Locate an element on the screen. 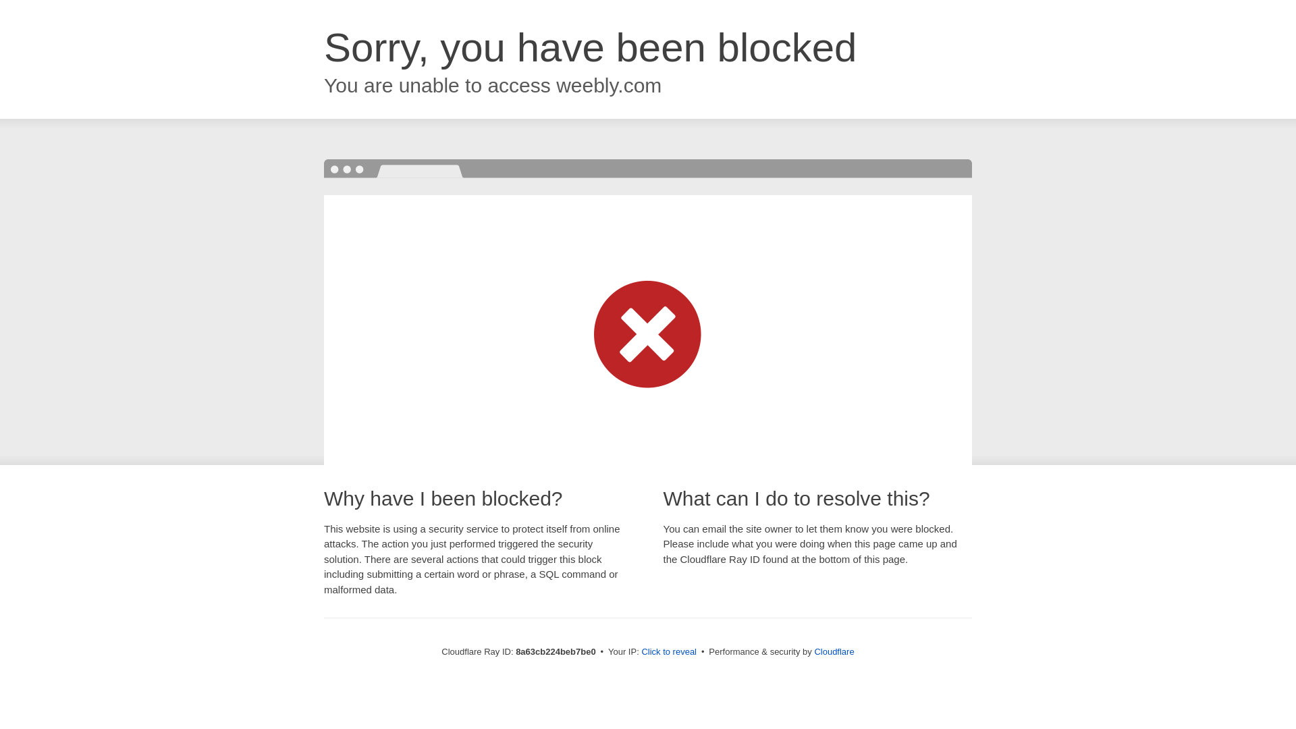 The image size is (1296, 729). Click to reveal is located at coordinates (669, 652).